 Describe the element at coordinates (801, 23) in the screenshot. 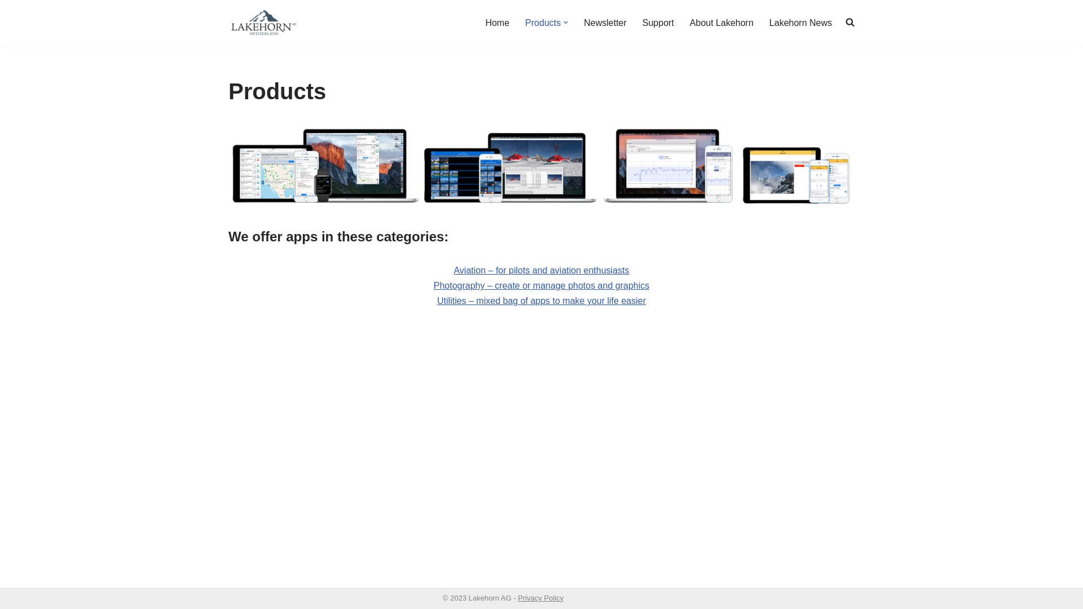

I see `Lakehorn News` at that location.